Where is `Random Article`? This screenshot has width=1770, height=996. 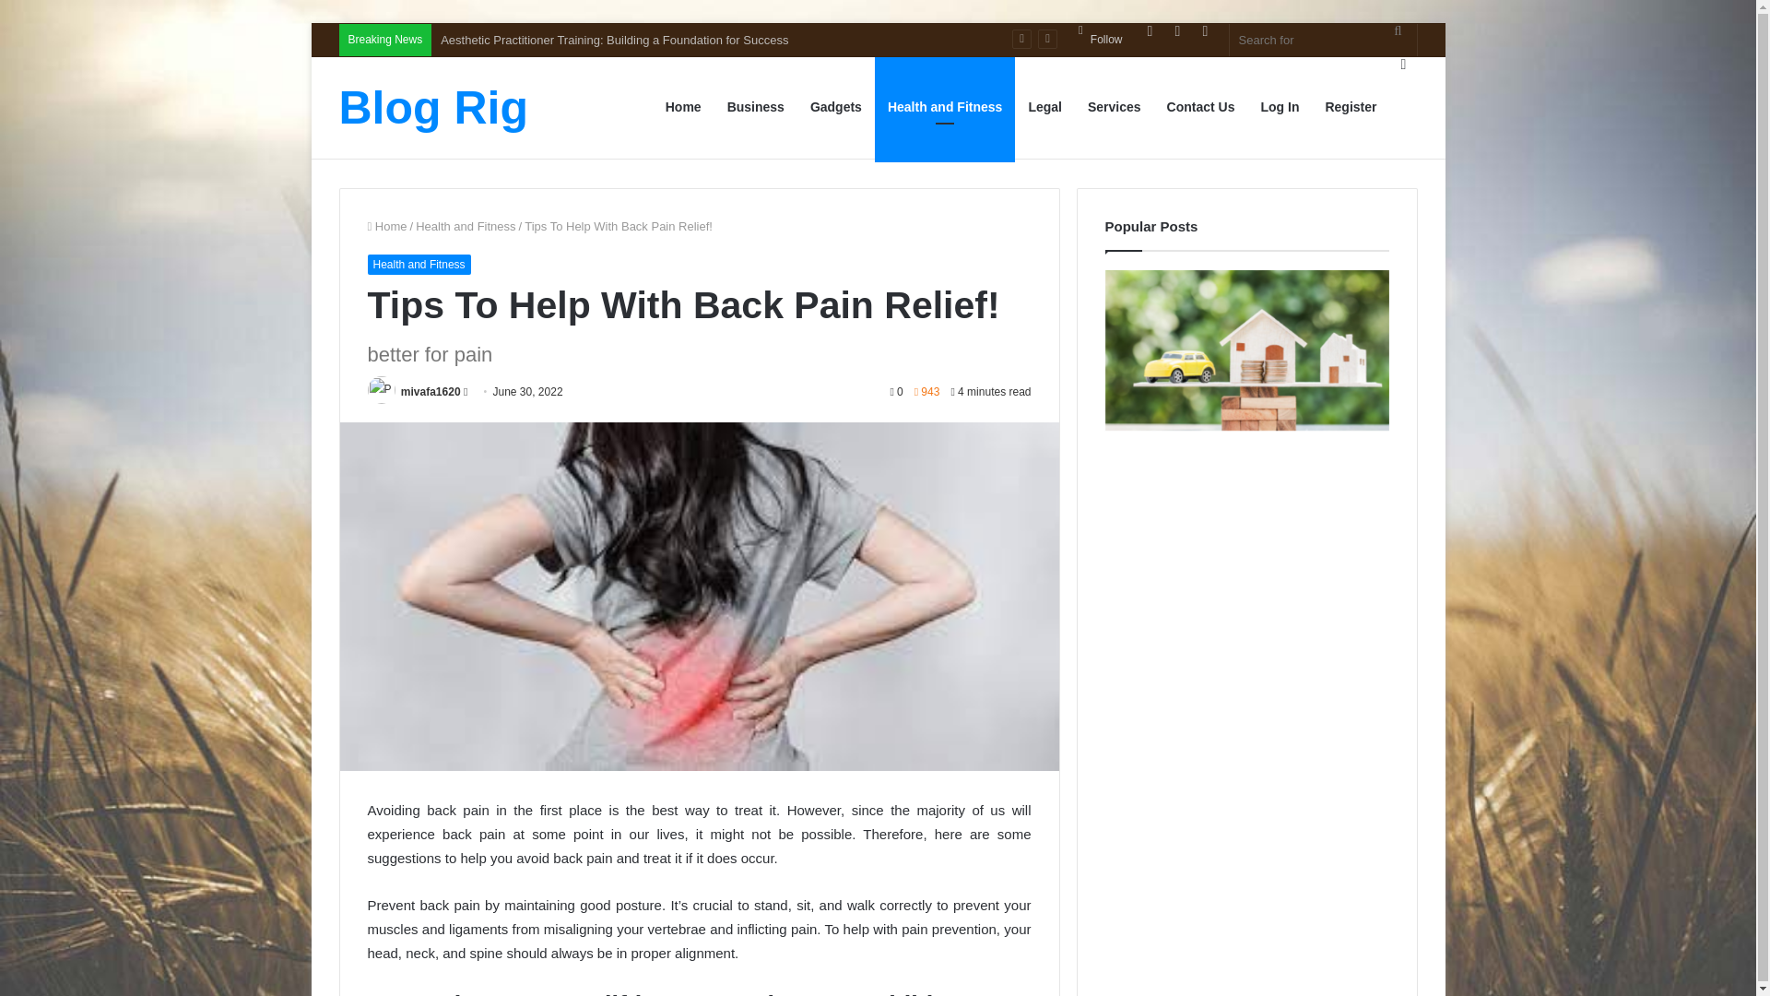 Random Article is located at coordinates (1176, 31).